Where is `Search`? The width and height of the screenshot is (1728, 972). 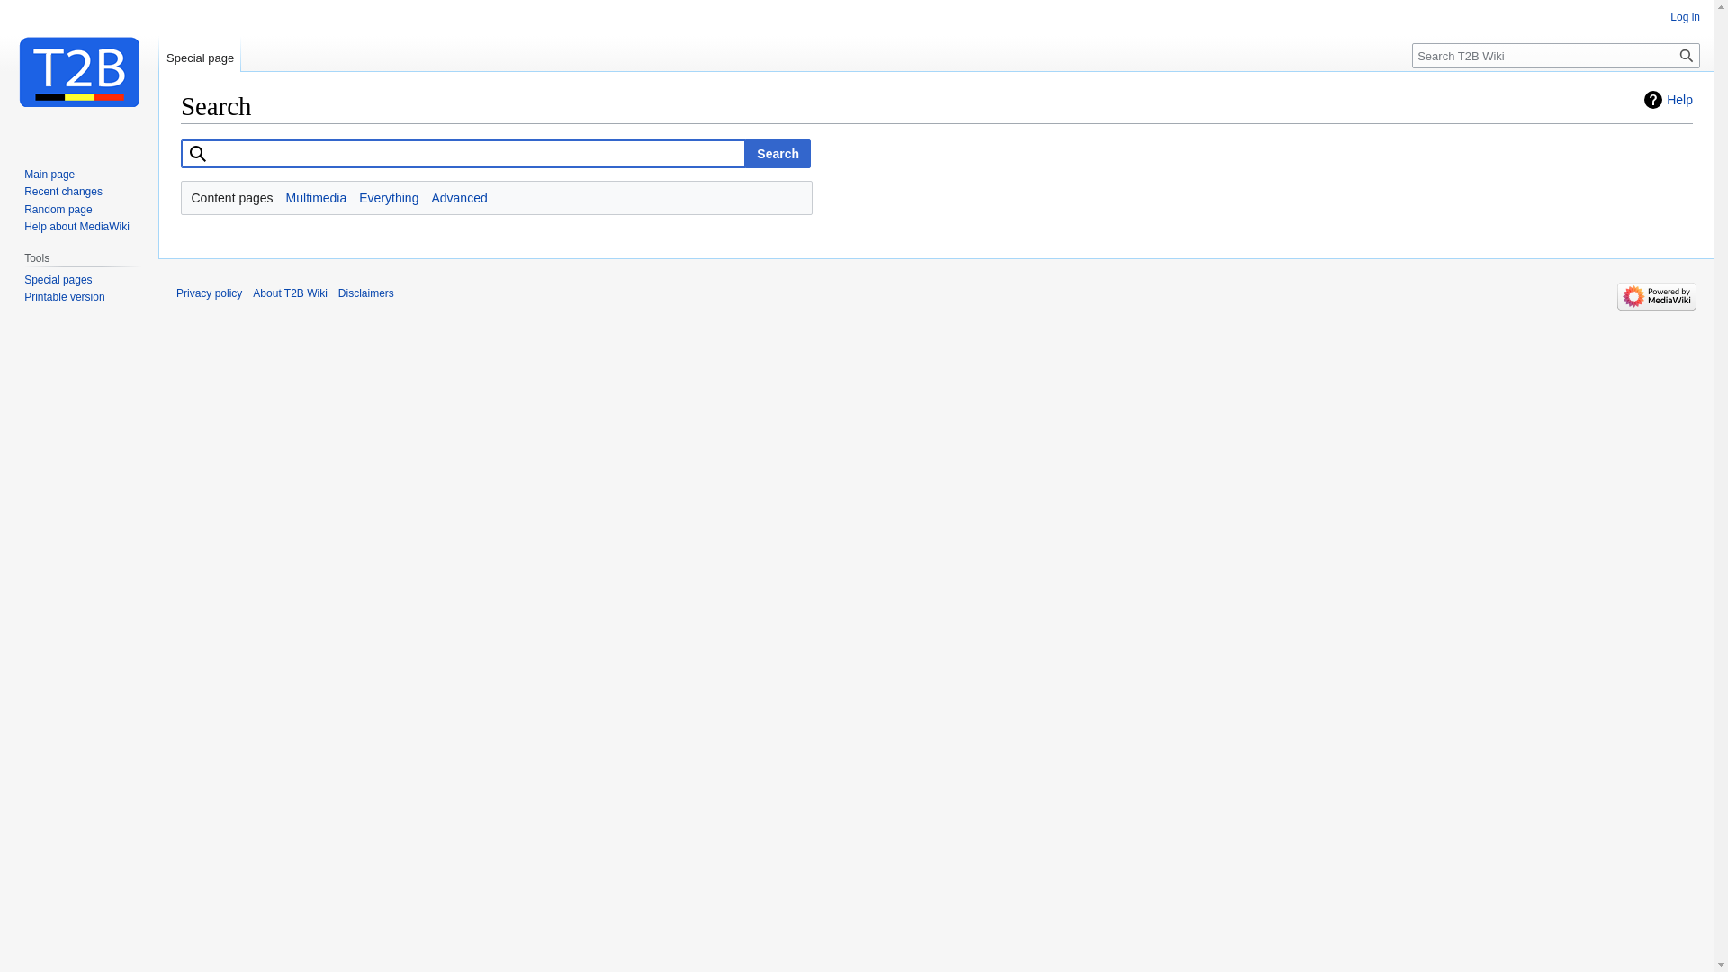 Search is located at coordinates (778, 153).